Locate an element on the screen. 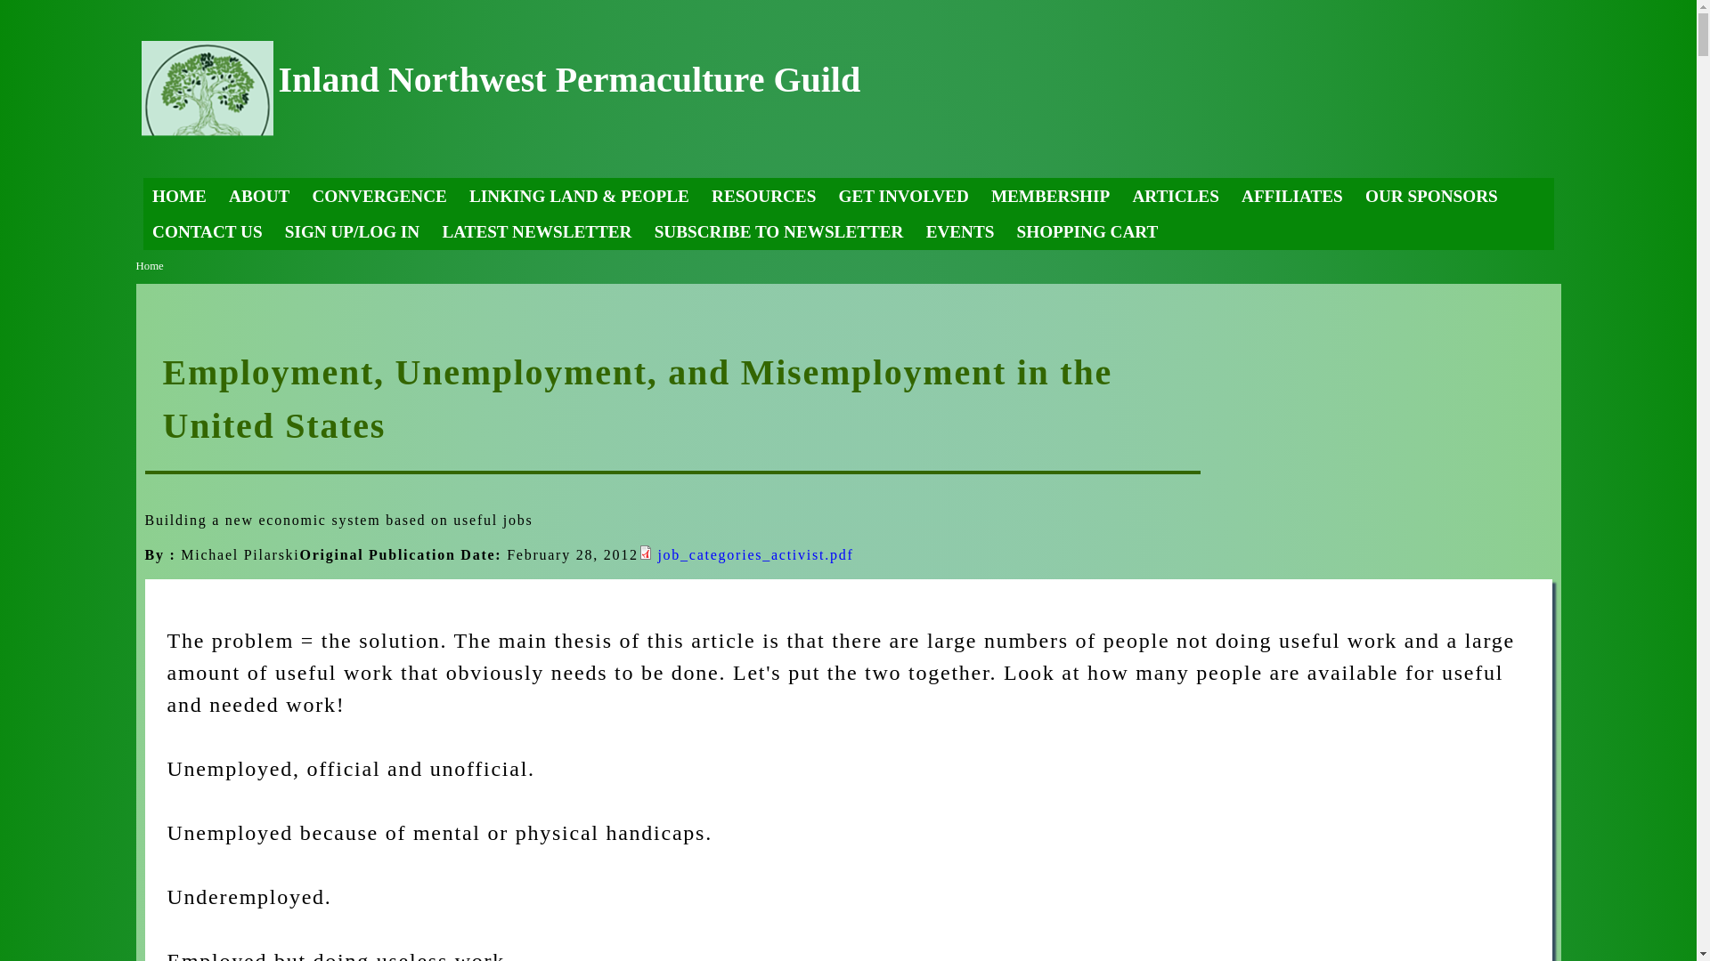 This screenshot has width=1710, height=961. HOME is located at coordinates (178, 195).